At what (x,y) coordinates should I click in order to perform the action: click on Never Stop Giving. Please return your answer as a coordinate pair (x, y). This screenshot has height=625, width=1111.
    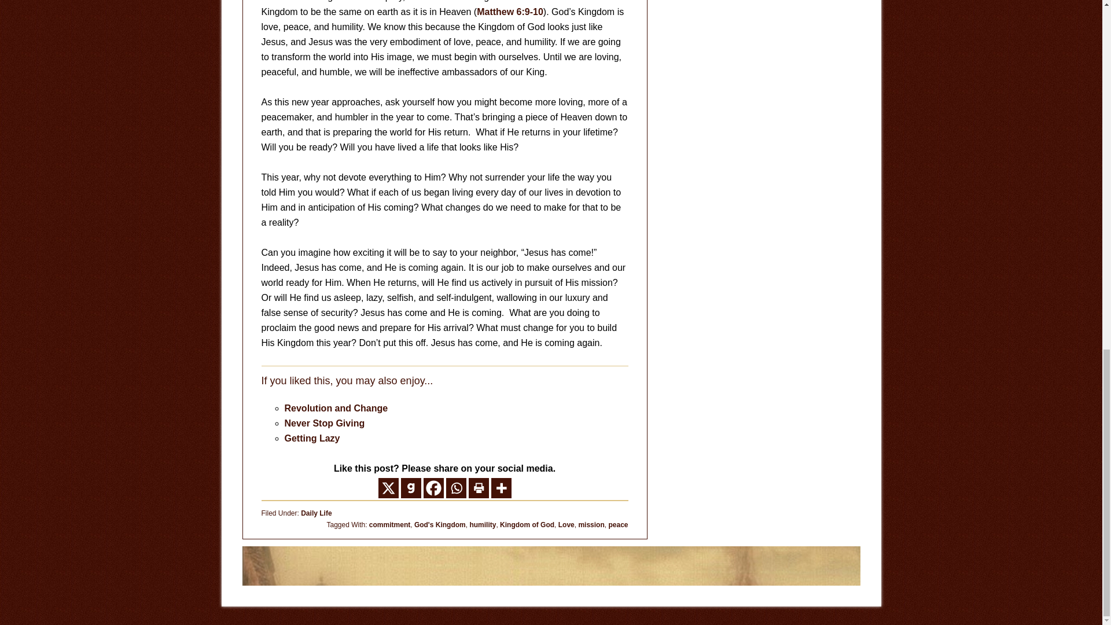
    Looking at the image, I should click on (325, 422).